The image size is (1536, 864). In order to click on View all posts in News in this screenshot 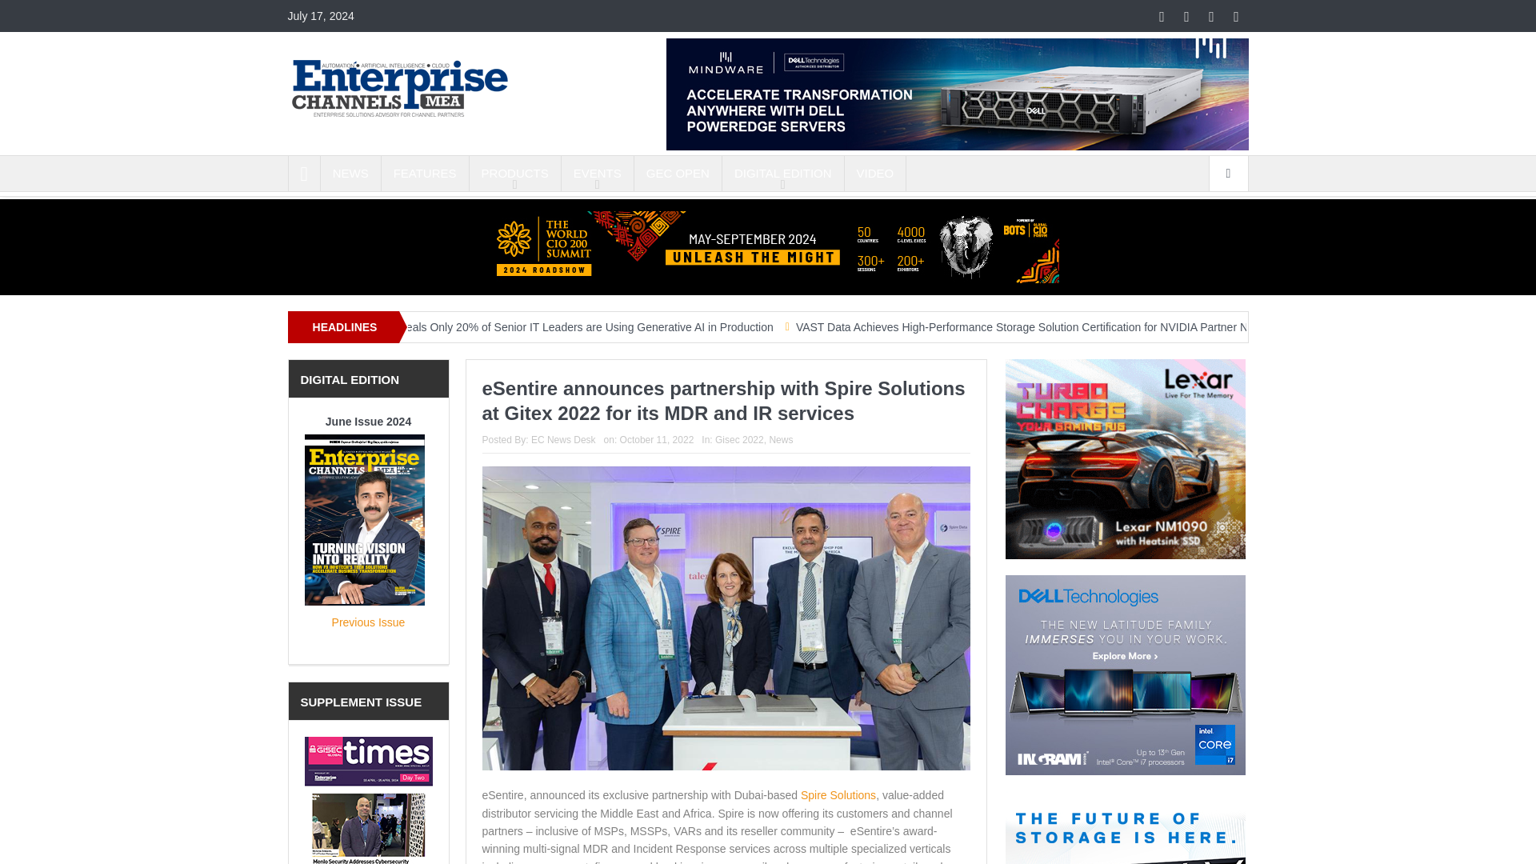, I will do `click(781, 440)`.